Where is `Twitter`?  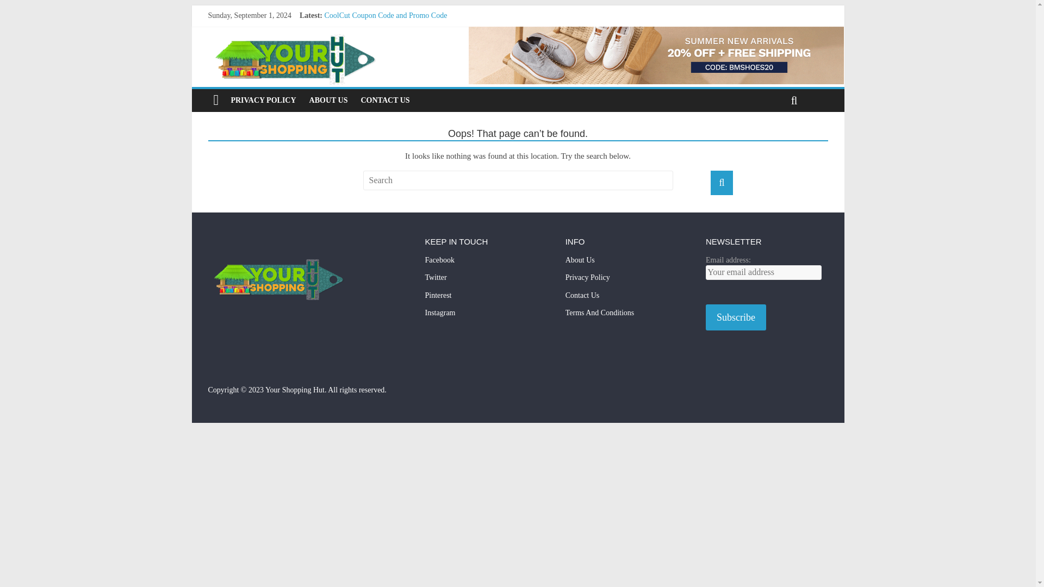 Twitter is located at coordinates (486, 281).